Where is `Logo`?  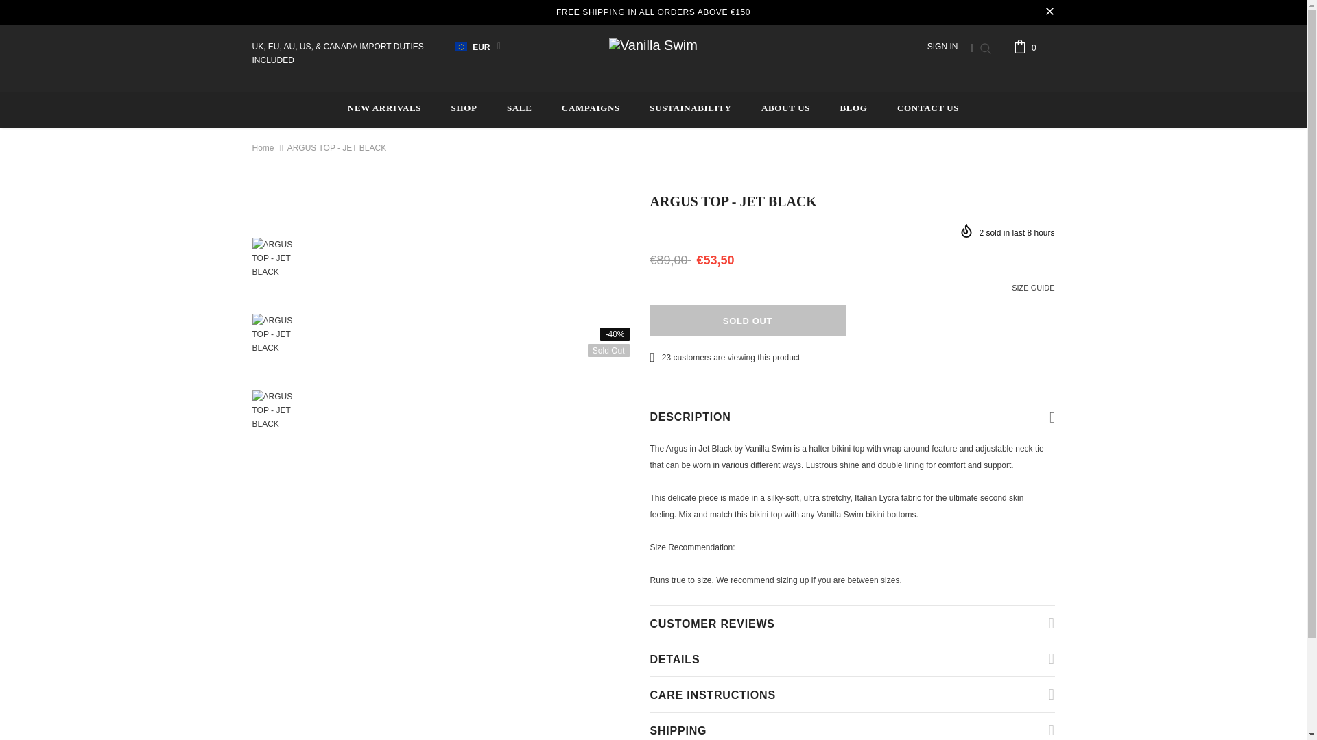
Logo is located at coordinates (653, 44).